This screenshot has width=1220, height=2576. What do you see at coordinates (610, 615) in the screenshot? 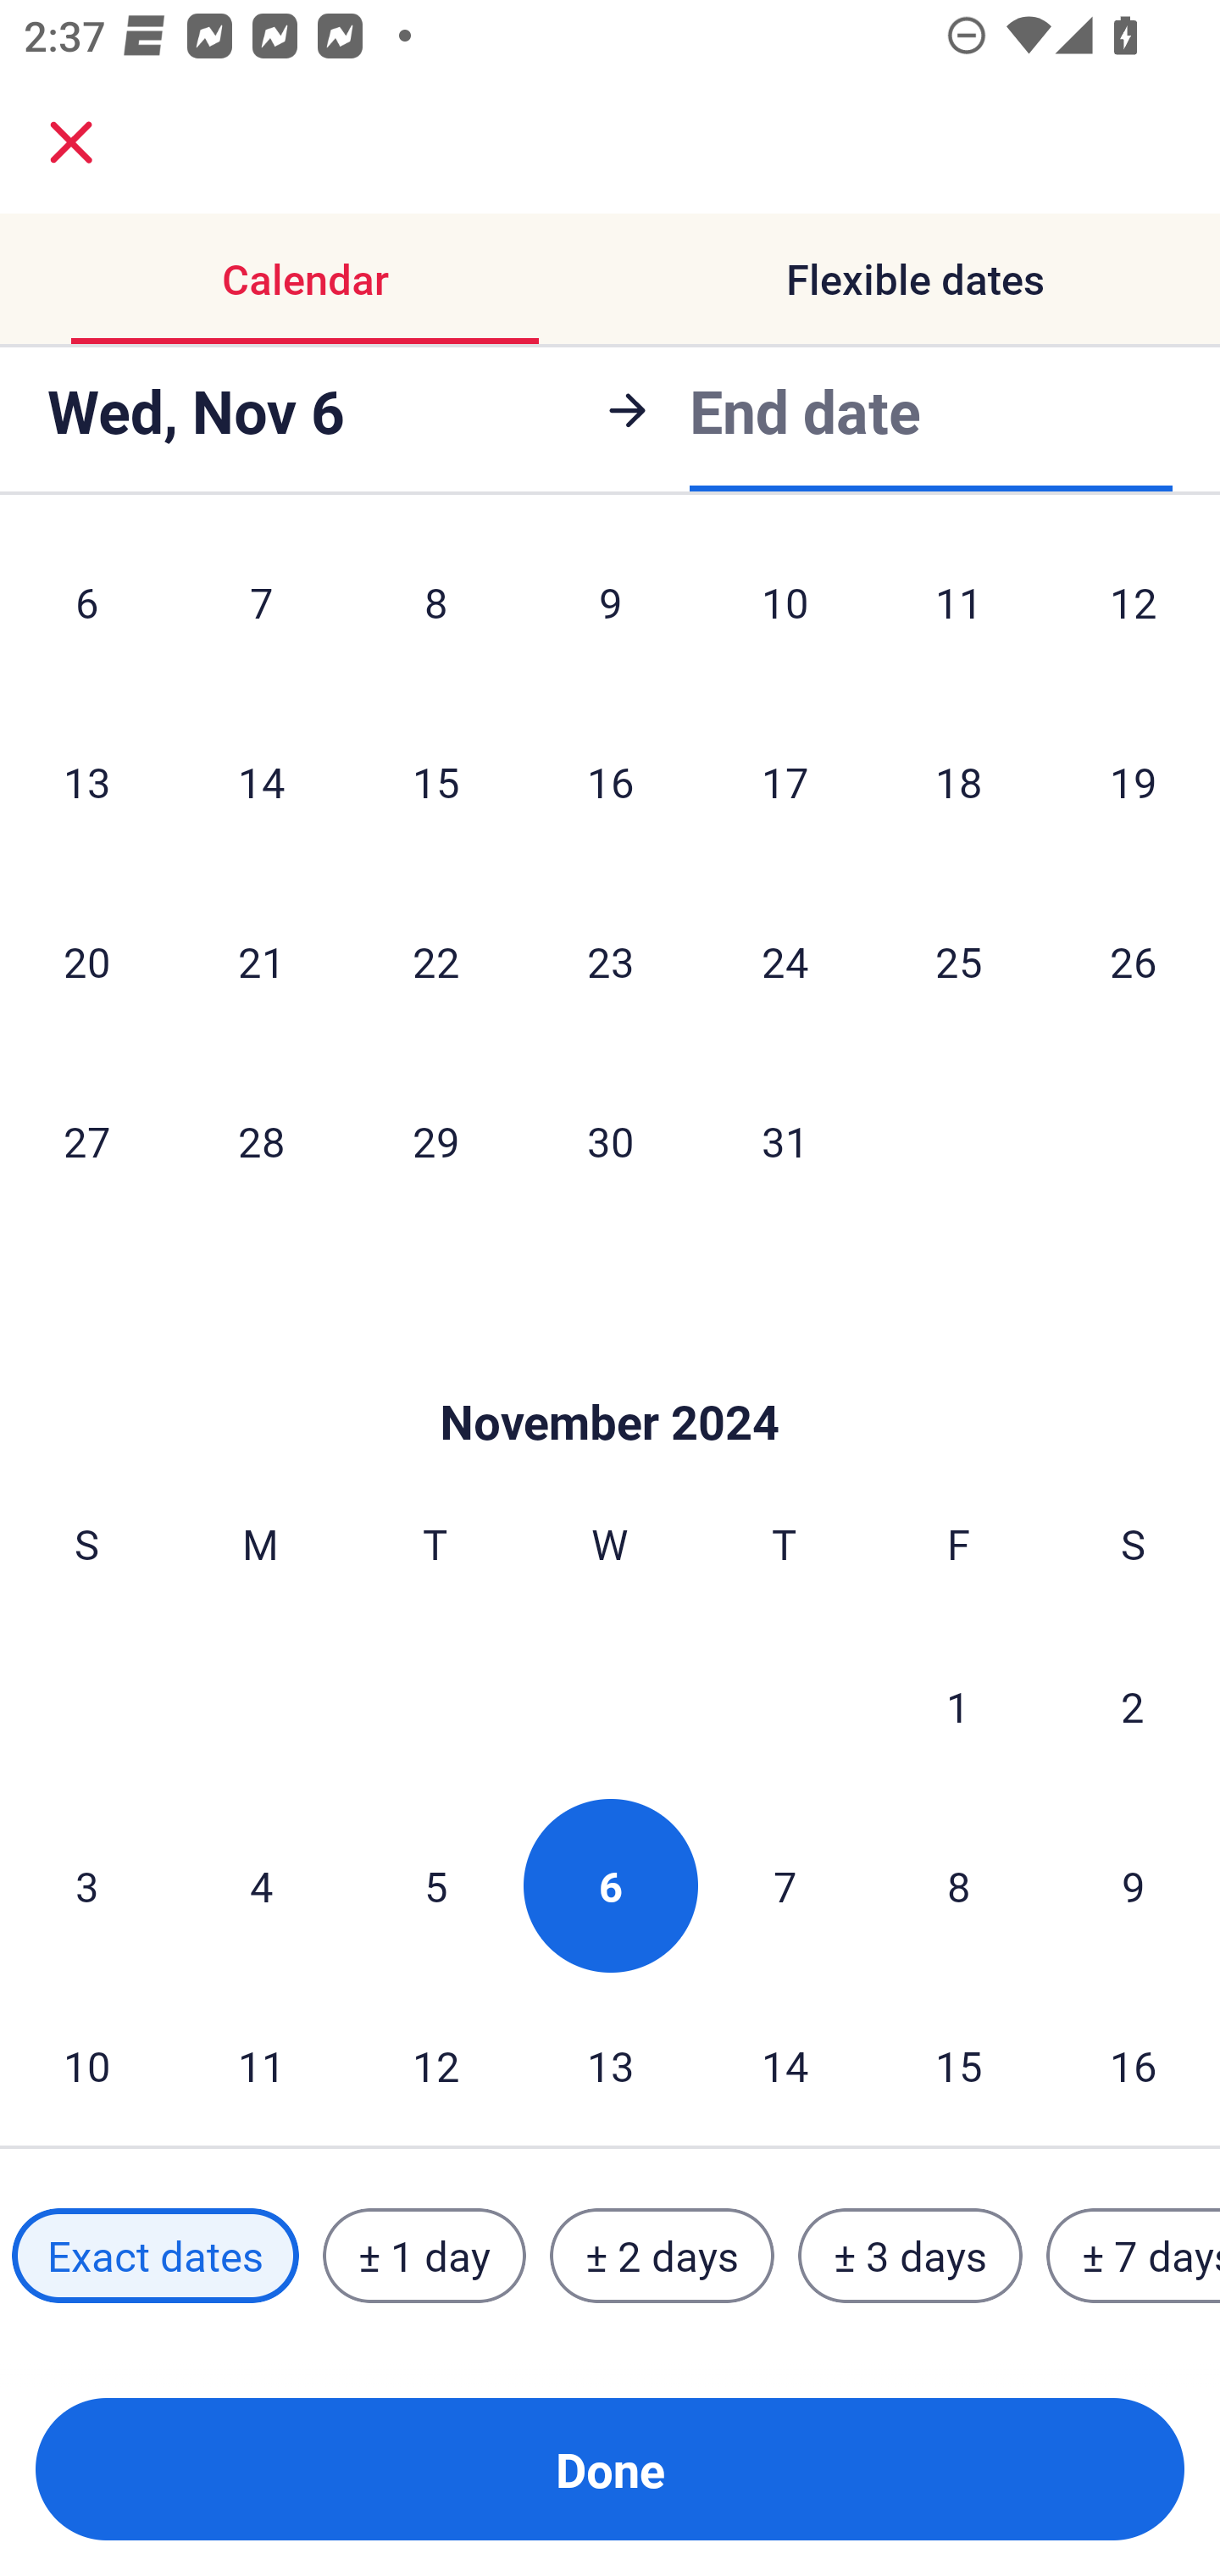
I see `9 Wednesday, October 9, 2024` at bounding box center [610, 615].